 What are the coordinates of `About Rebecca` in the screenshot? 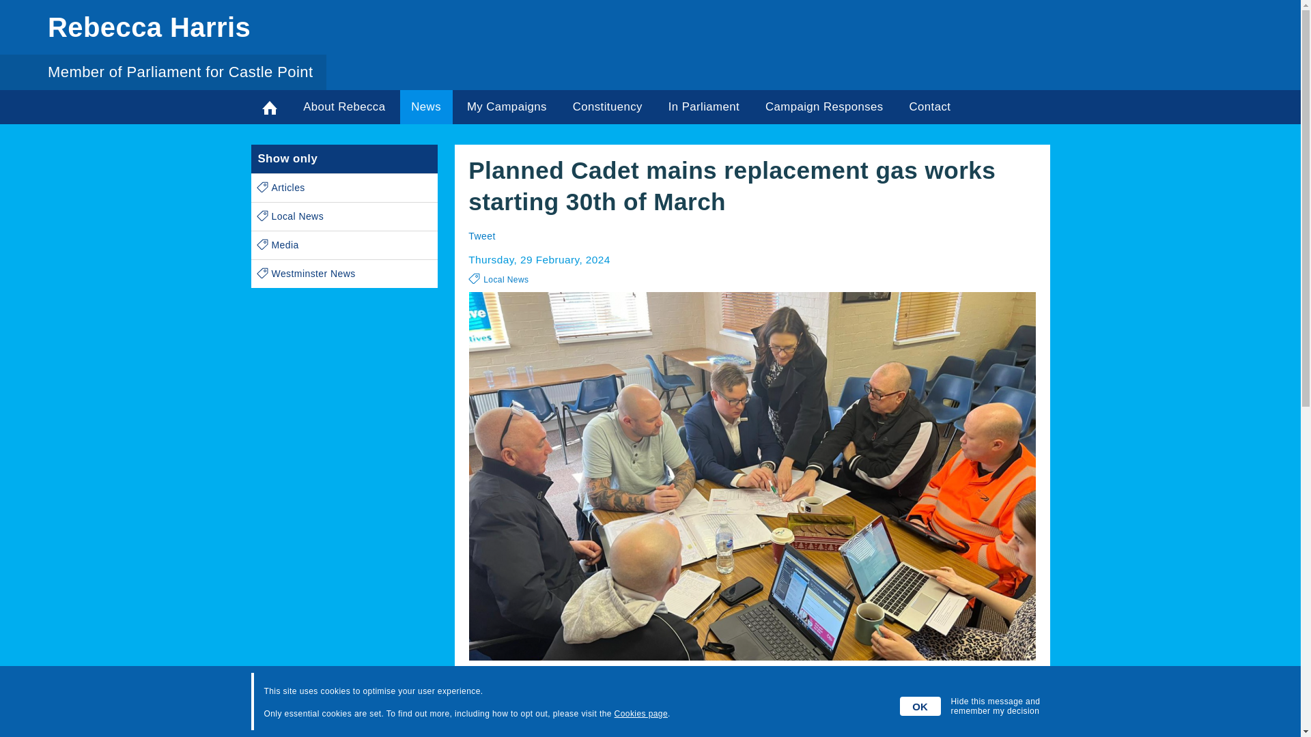 It's located at (344, 106).